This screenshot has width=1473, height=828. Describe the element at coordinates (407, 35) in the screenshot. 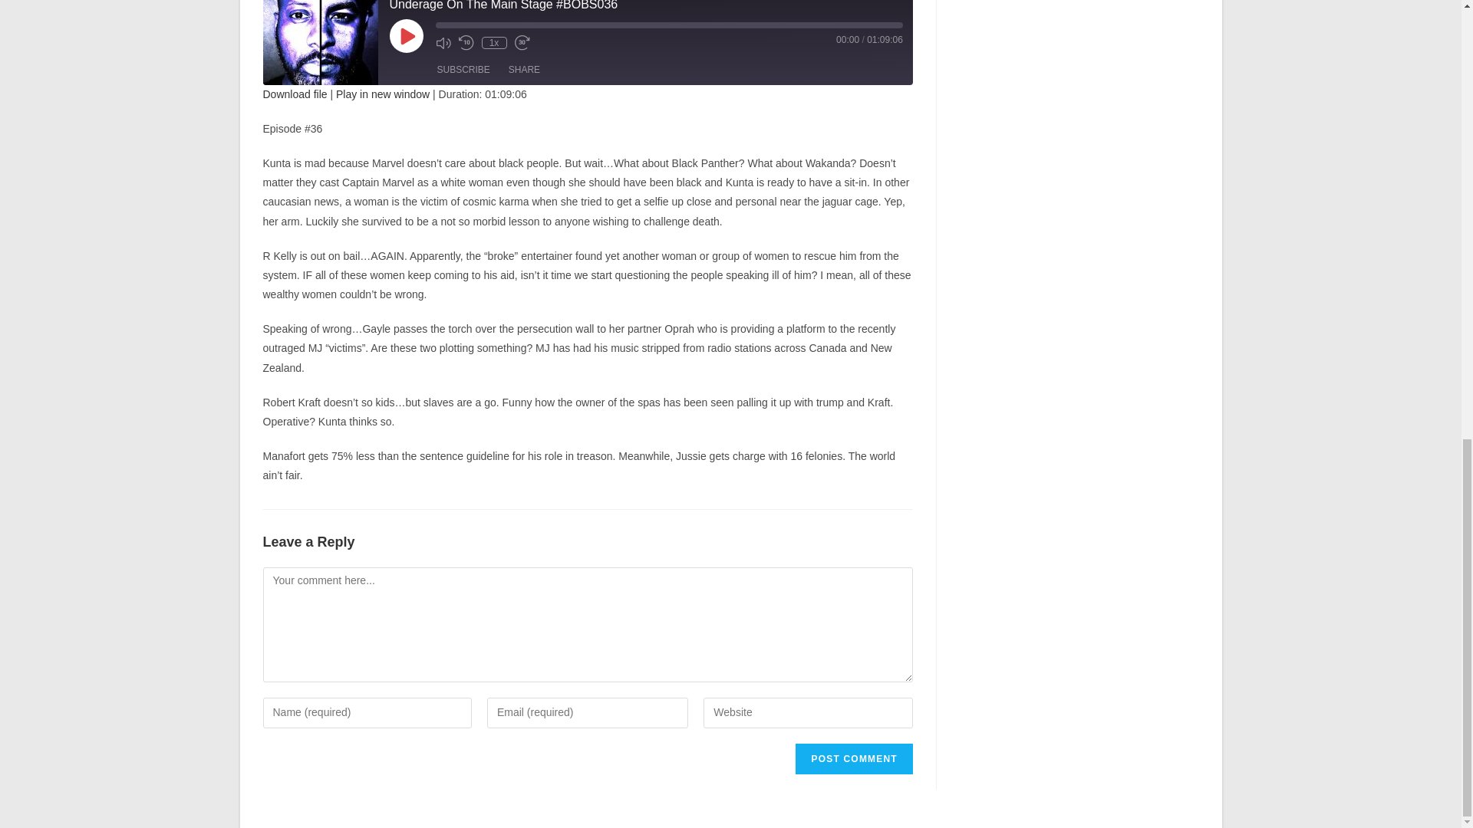

I see `Play` at that location.